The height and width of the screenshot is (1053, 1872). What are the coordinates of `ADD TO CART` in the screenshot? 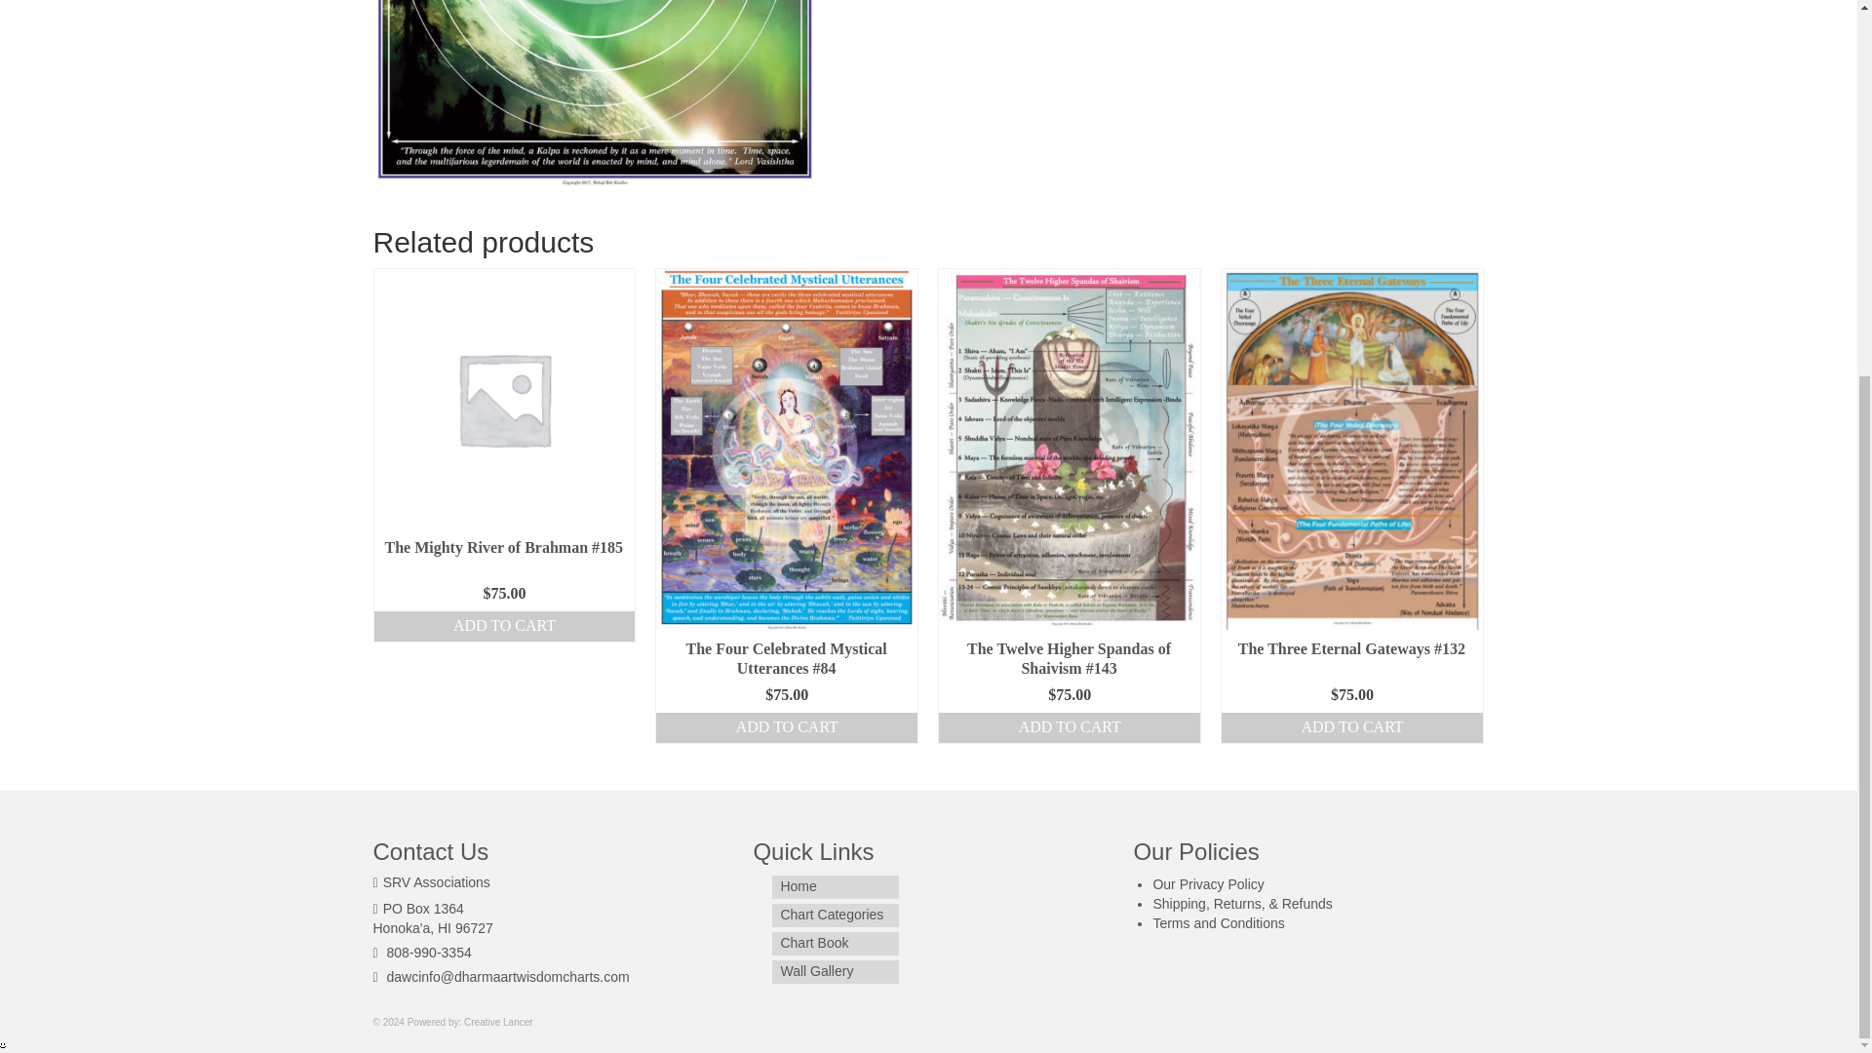 It's located at (786, 727).